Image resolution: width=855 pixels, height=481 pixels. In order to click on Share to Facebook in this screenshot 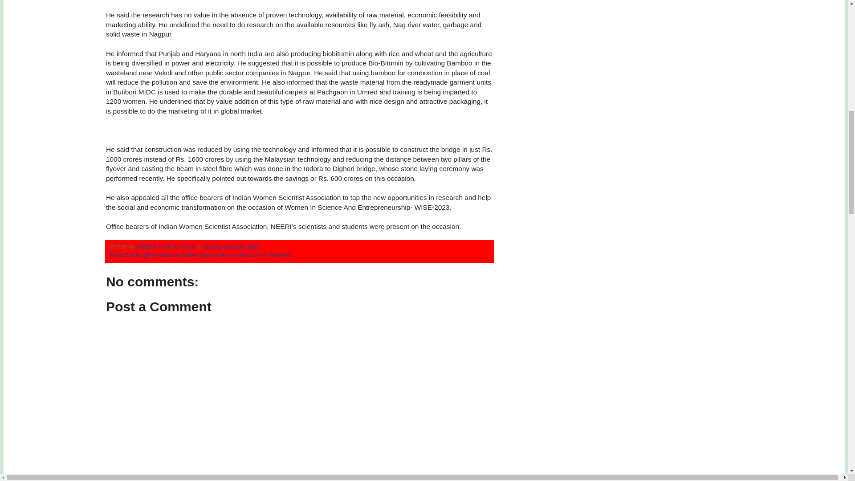, I will do `click(222, 256)`.